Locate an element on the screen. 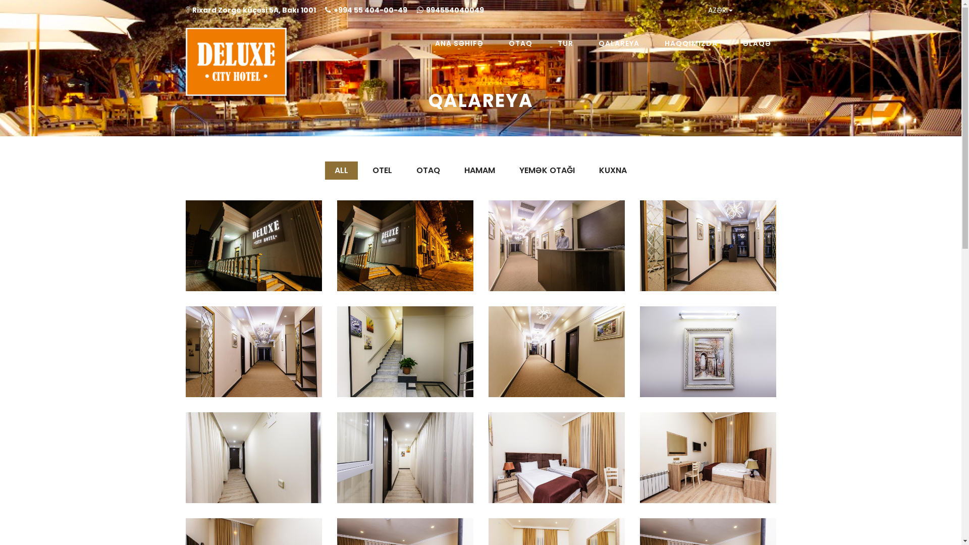 This screenshot has width=969, height=545. Otel is located at coordinates (557, 246).